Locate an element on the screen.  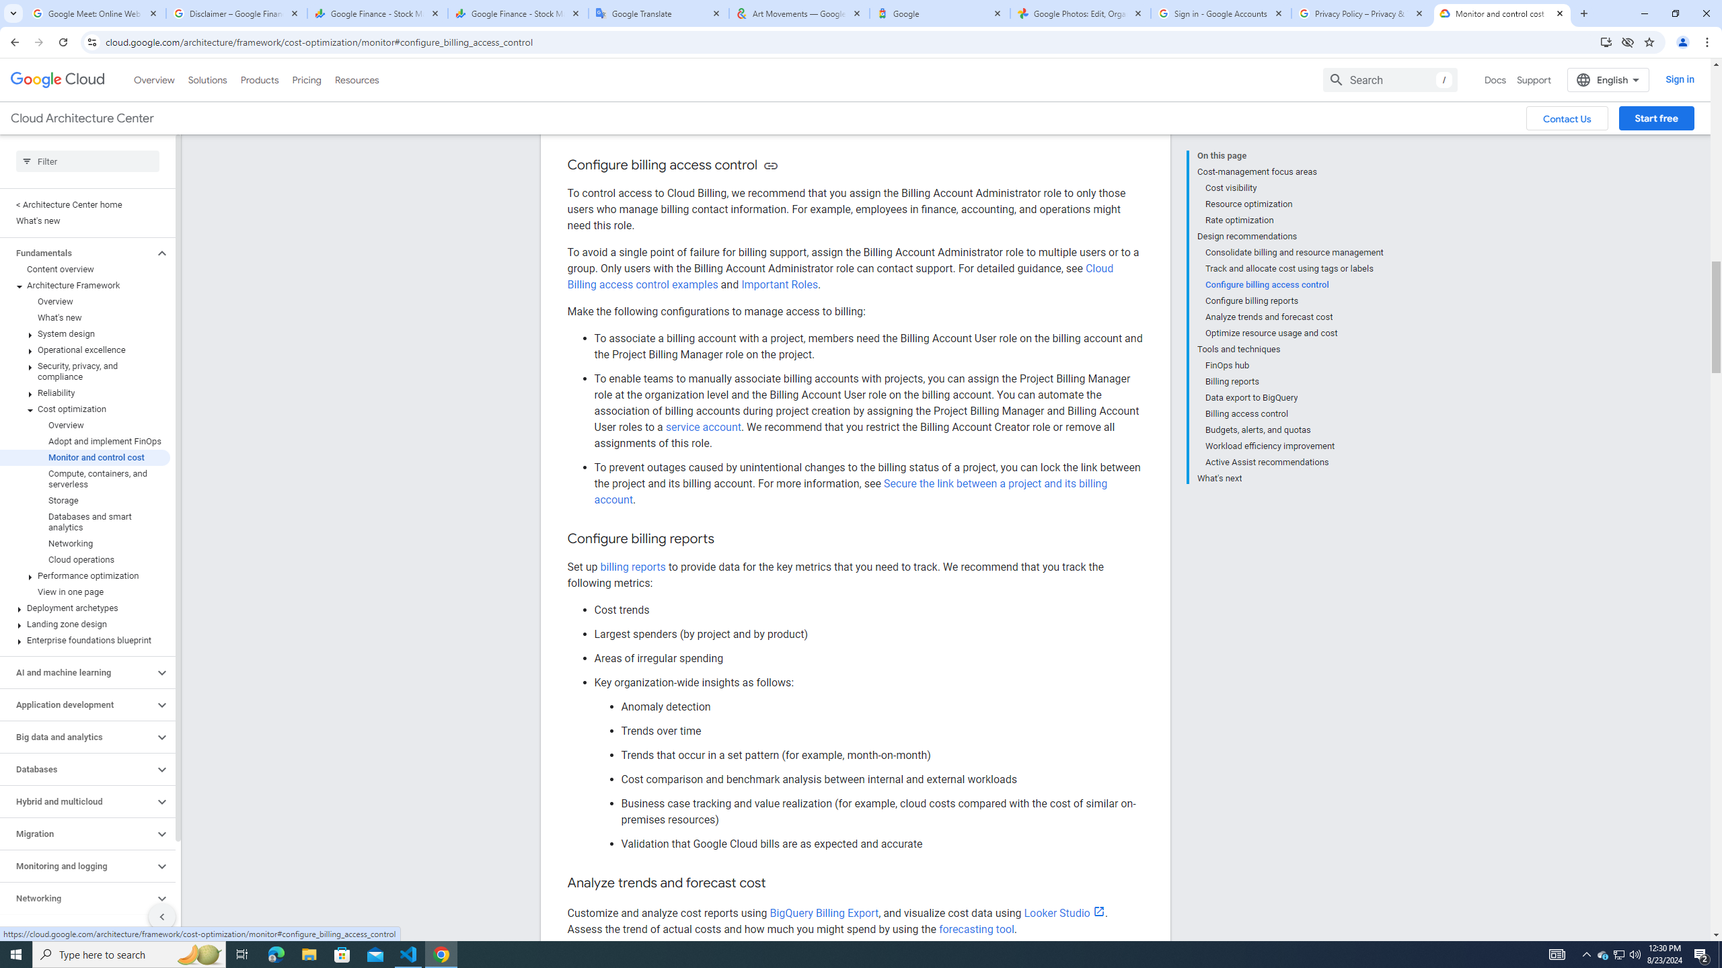
Cost optimization is located at coordinates (85, 409).